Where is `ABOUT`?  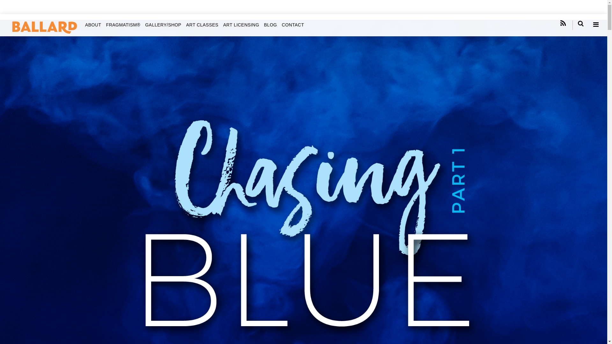
ABOUT is located at coordinates (93, 25).